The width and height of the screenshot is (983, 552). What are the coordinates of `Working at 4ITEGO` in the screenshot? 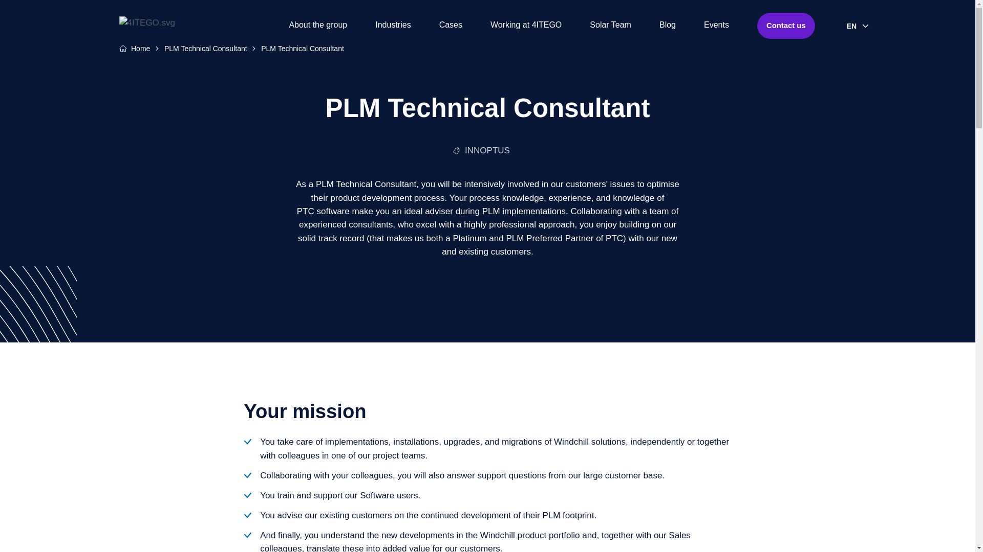 It's located at (526, 26).